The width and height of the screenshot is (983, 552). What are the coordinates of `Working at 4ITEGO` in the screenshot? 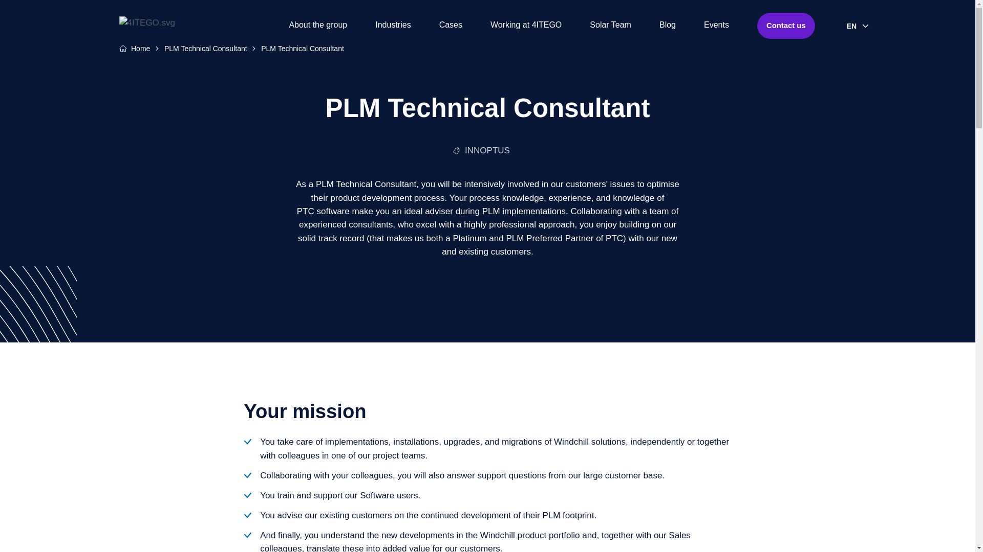 It's located at (526, 26).